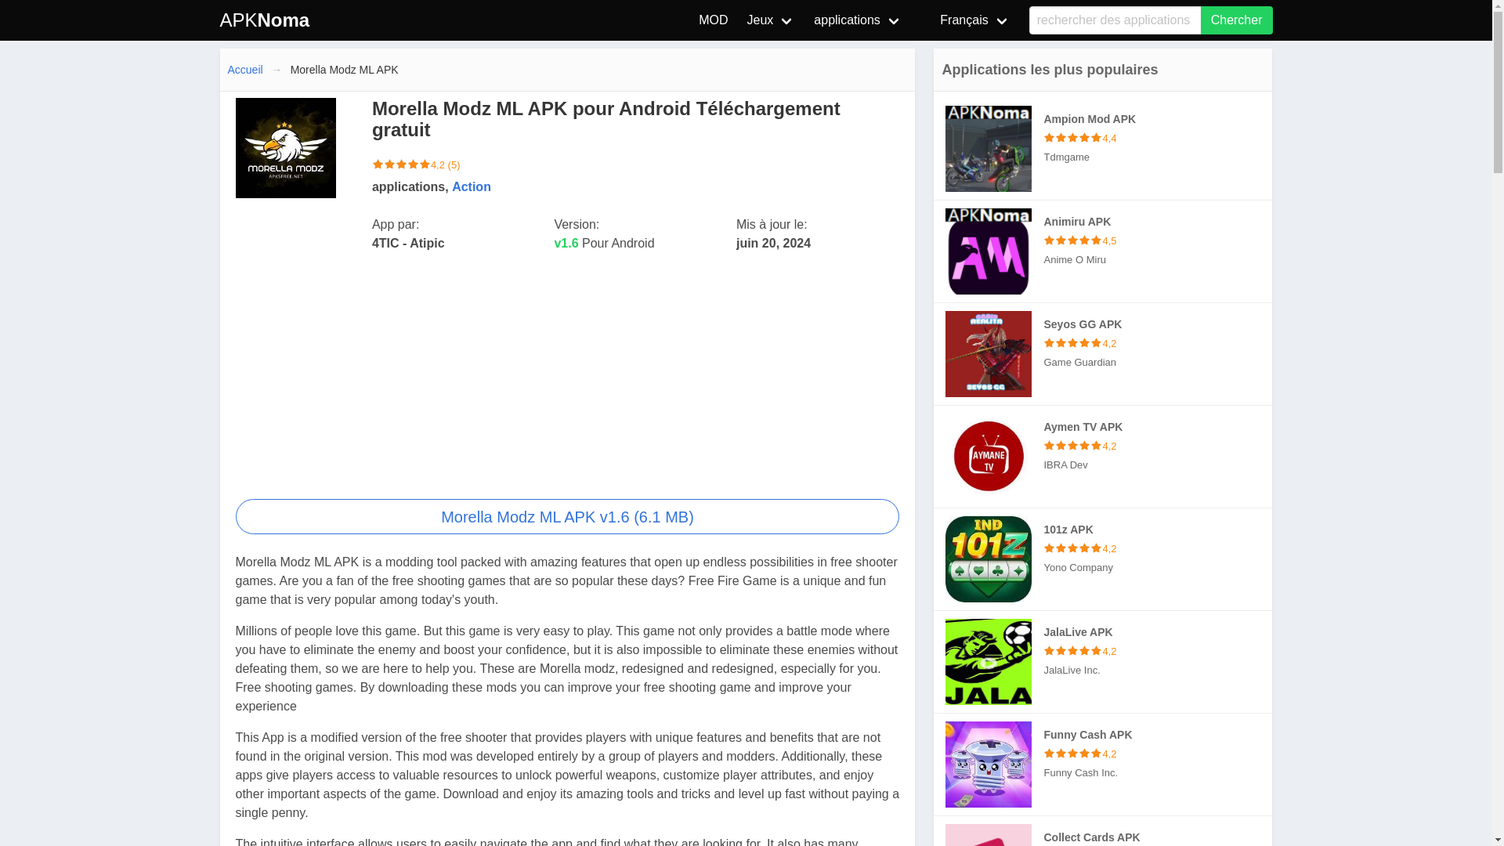  I want to click on APKNoma, so click(265, 20).